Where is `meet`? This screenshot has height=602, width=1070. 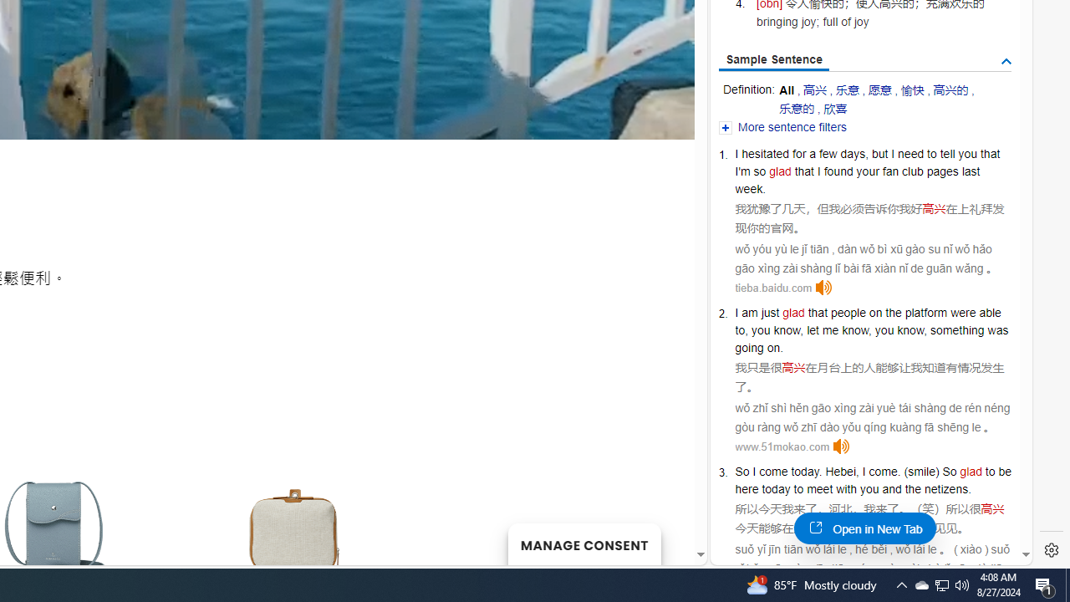
meet is located at coordinates (820, 488).